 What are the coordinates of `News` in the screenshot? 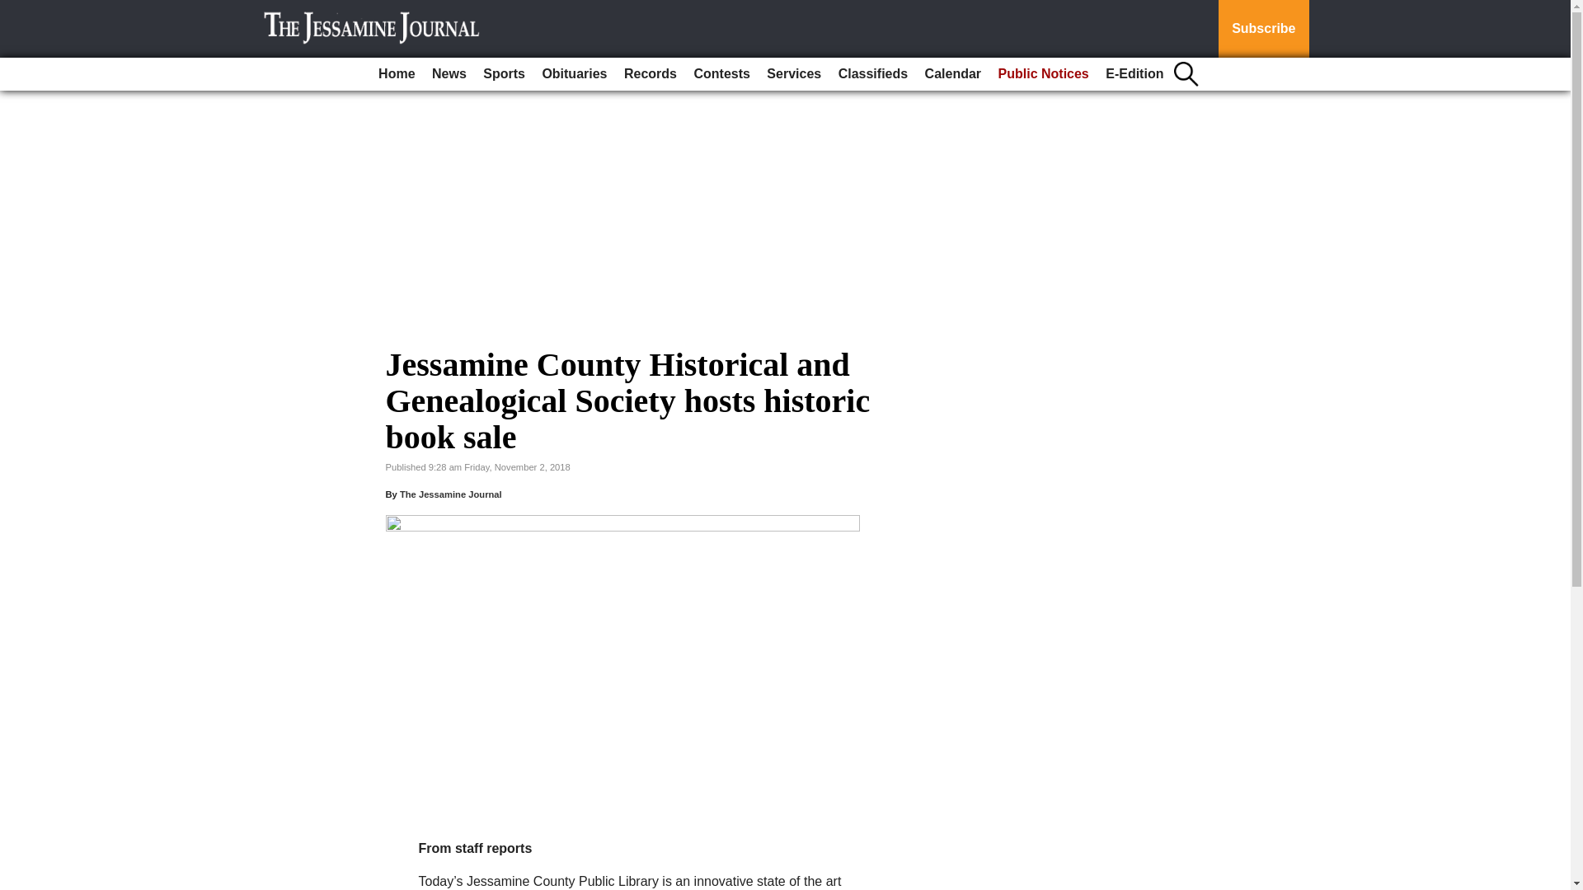 It's located at (449, 74).